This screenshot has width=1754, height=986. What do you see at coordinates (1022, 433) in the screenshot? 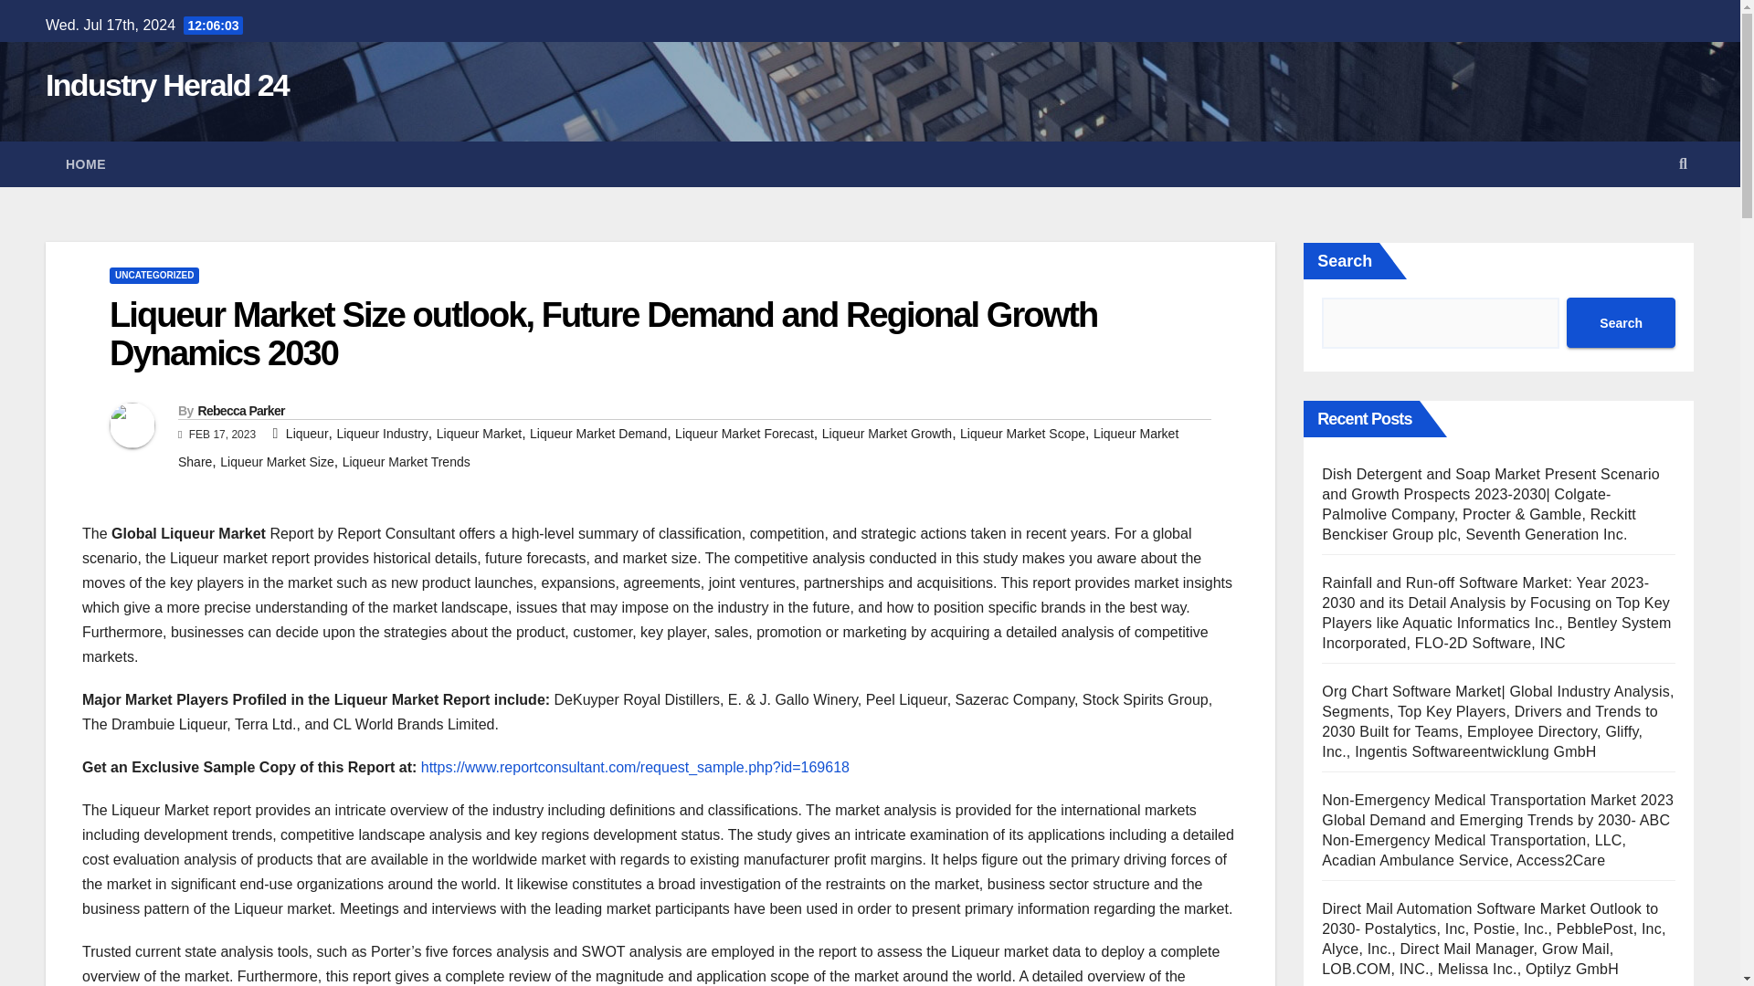
I see `Liqueur Market Scope` at bounding box center [1022, 433].